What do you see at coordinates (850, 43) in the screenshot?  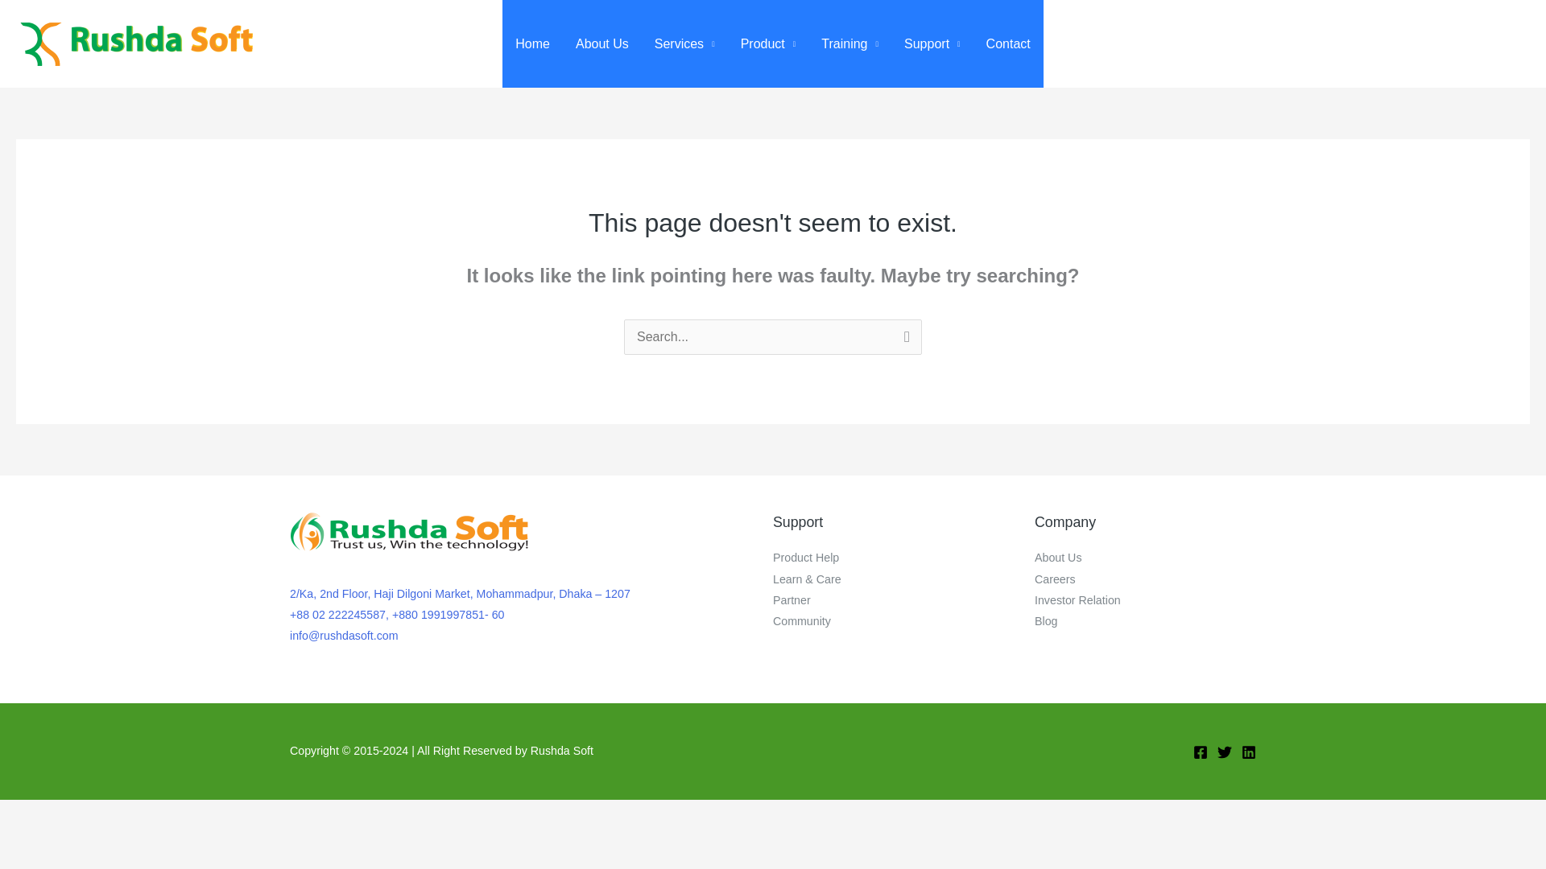 I see `Training` at bounding box center [850, 43].